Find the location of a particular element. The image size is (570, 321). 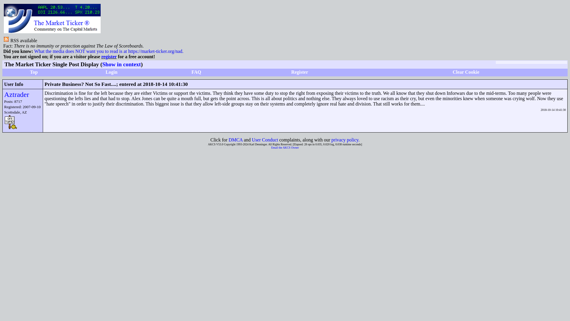

register is located at coordinates (109, 56).